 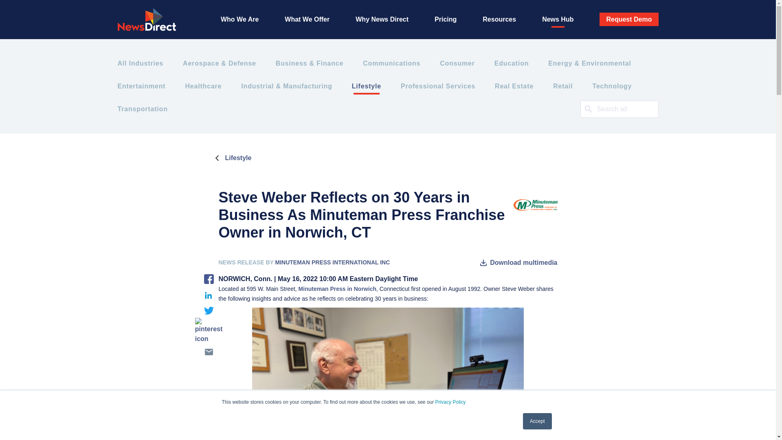 What do you see at coordinates (142, 109) in the screenshot?
I see `Transportation` at bounding box center [142, 109].